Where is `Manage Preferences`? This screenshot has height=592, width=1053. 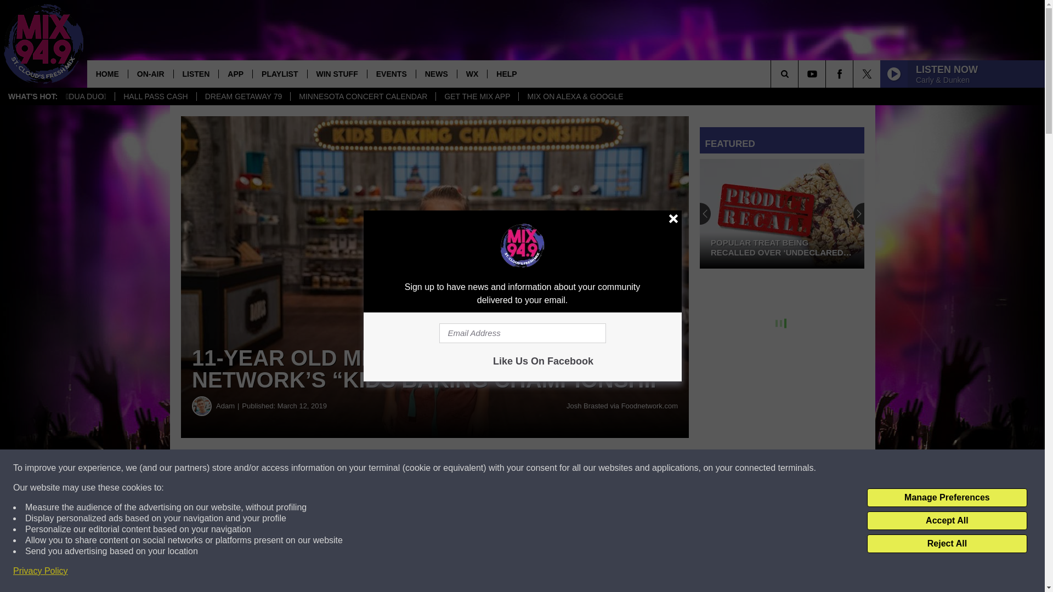
Manage Preferences is located at coordinates (947, 498).